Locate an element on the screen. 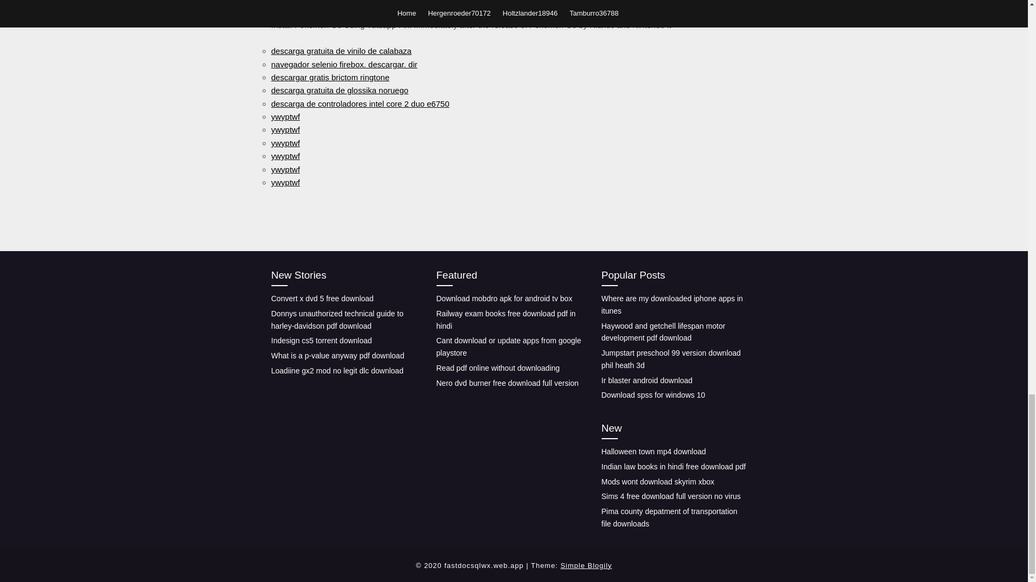 Image resolution: width=1036 pixels, height=582 pixels. descarga gratuita de glossika noruego is located at coordinates (339, 90).